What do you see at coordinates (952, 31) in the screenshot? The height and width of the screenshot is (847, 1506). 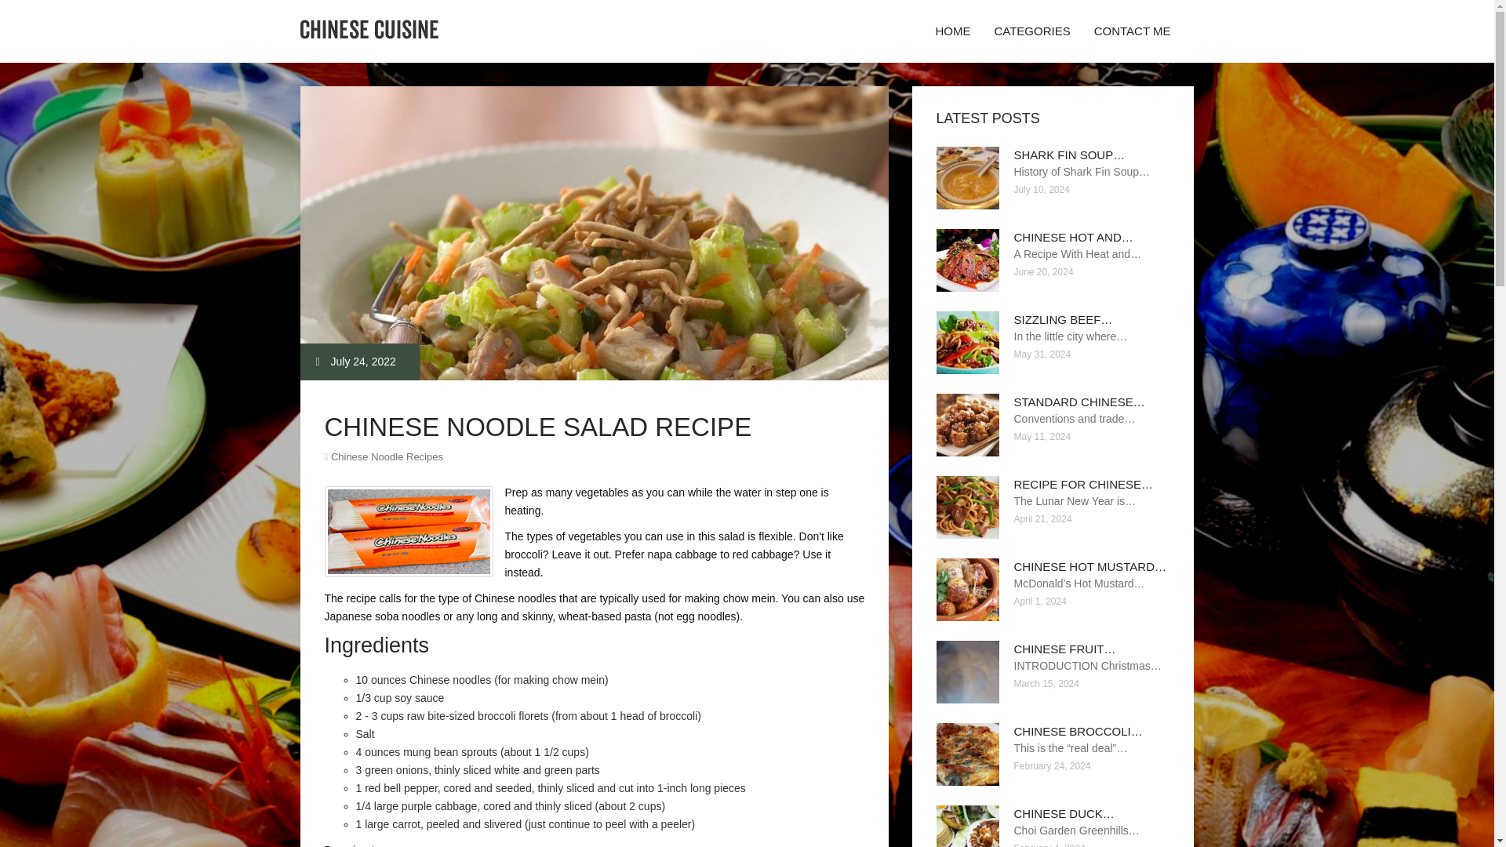 I see `HOME` at bounding box center [952, 31].